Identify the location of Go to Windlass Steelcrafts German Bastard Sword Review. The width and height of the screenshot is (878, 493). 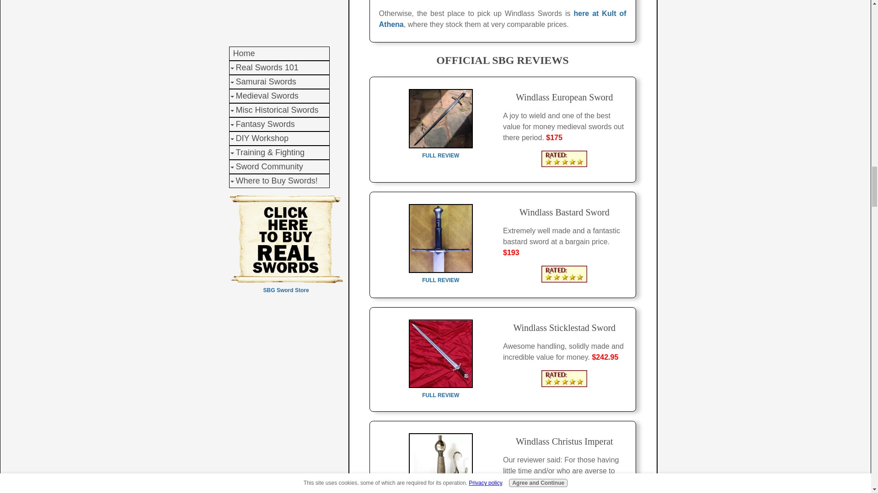
(441, 276).